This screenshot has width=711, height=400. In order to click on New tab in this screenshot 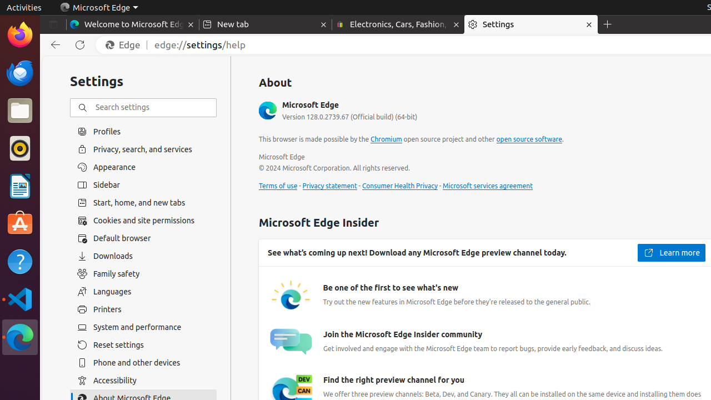, I will do `click(266, 24)`.